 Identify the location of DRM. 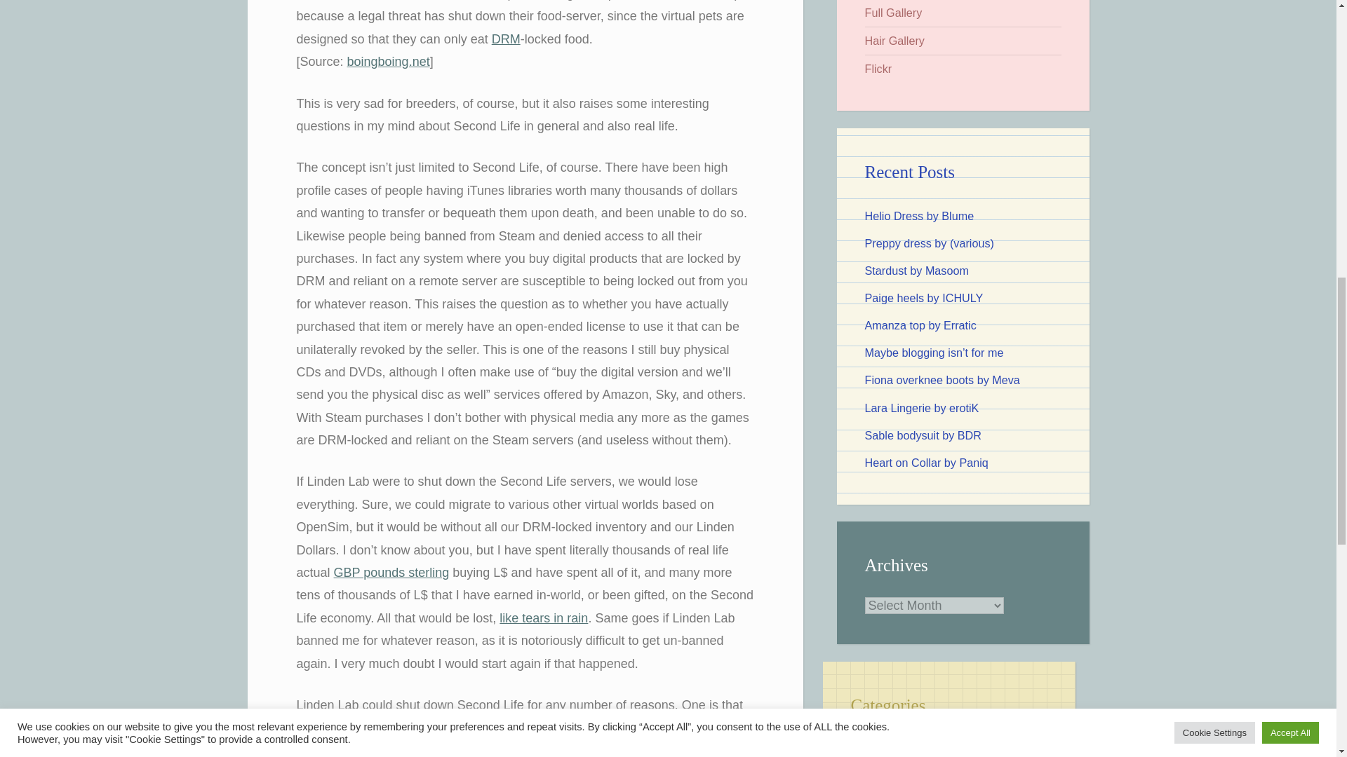
(505, 39).